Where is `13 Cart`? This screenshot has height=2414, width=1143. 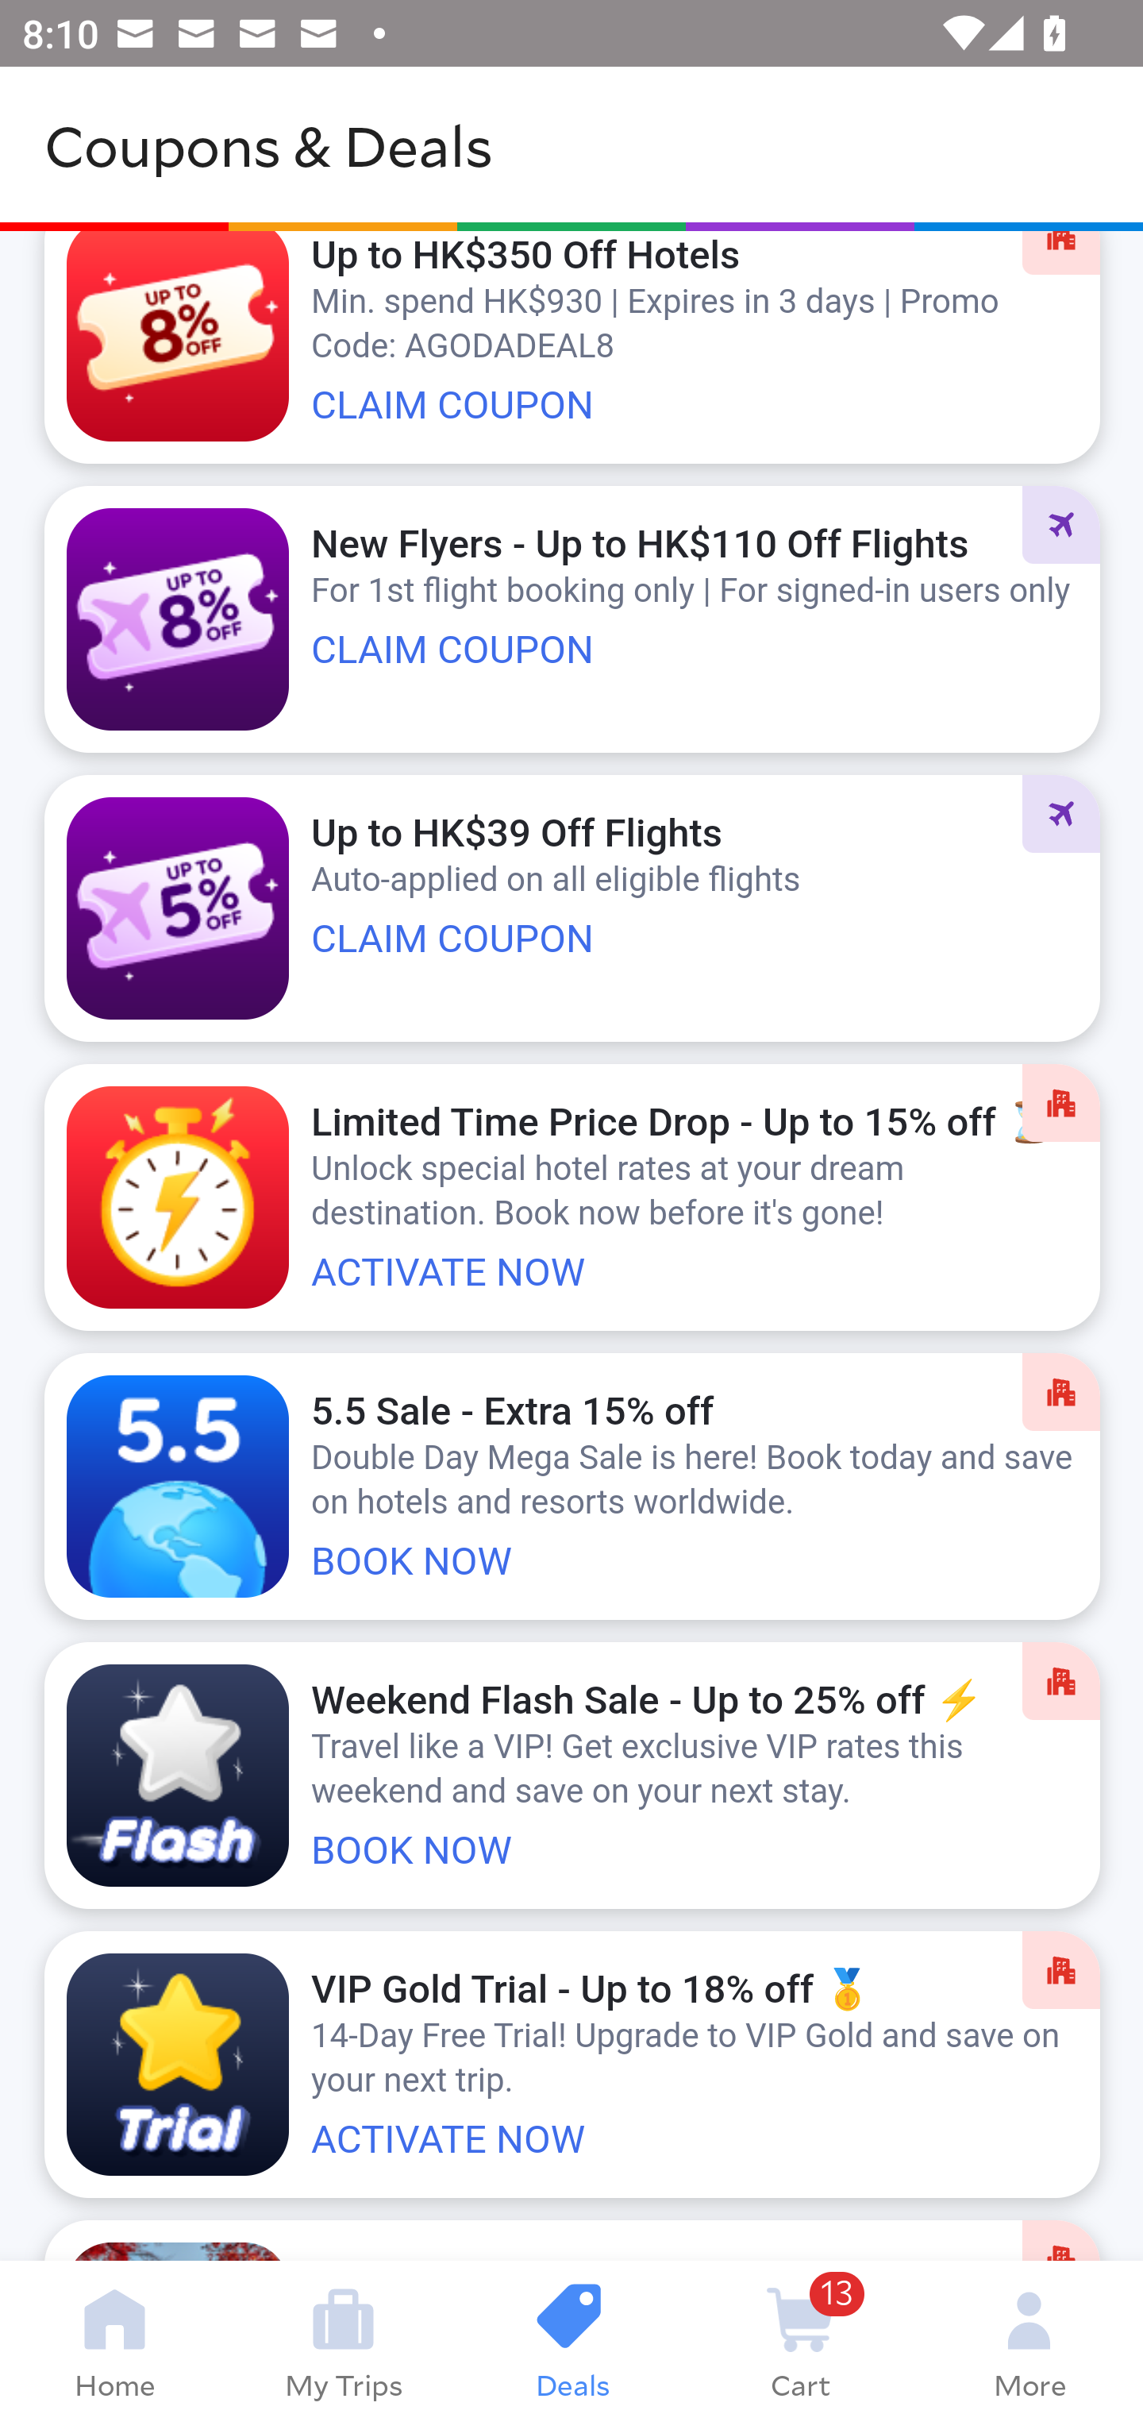
13 Cart is located at coordinates (800, 2338).